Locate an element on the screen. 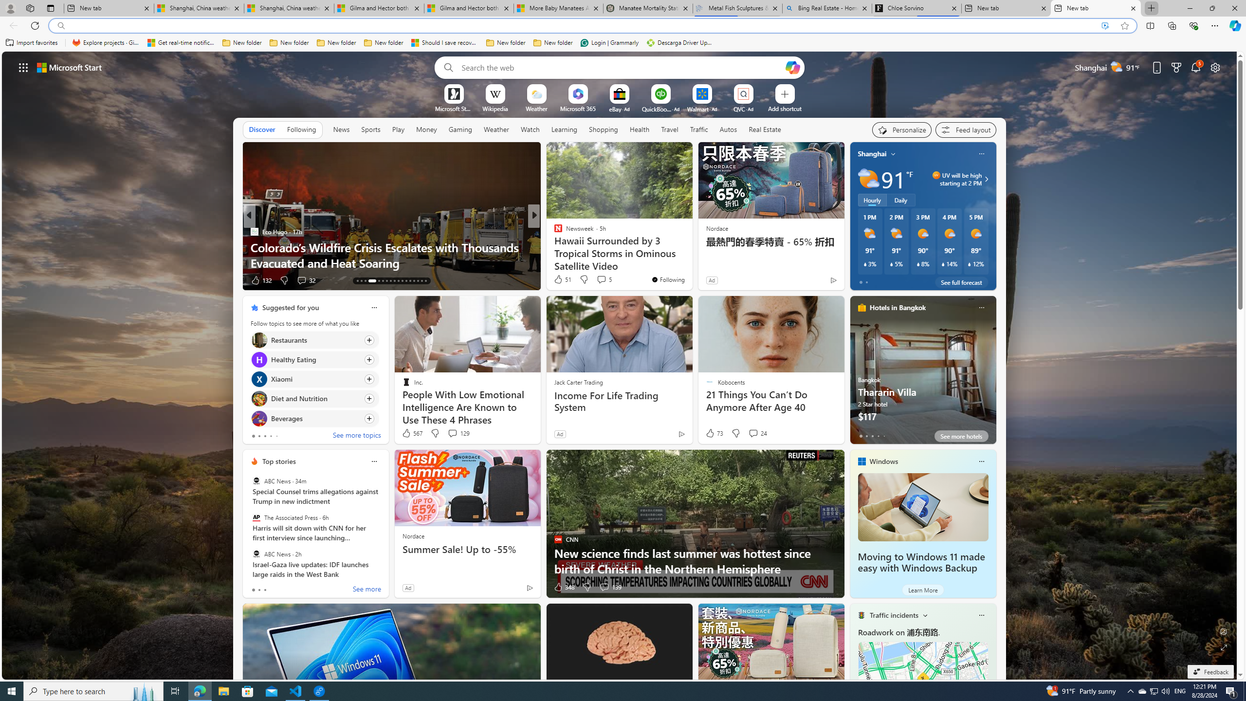  Fox Weather is located at coordinates (553, 232).